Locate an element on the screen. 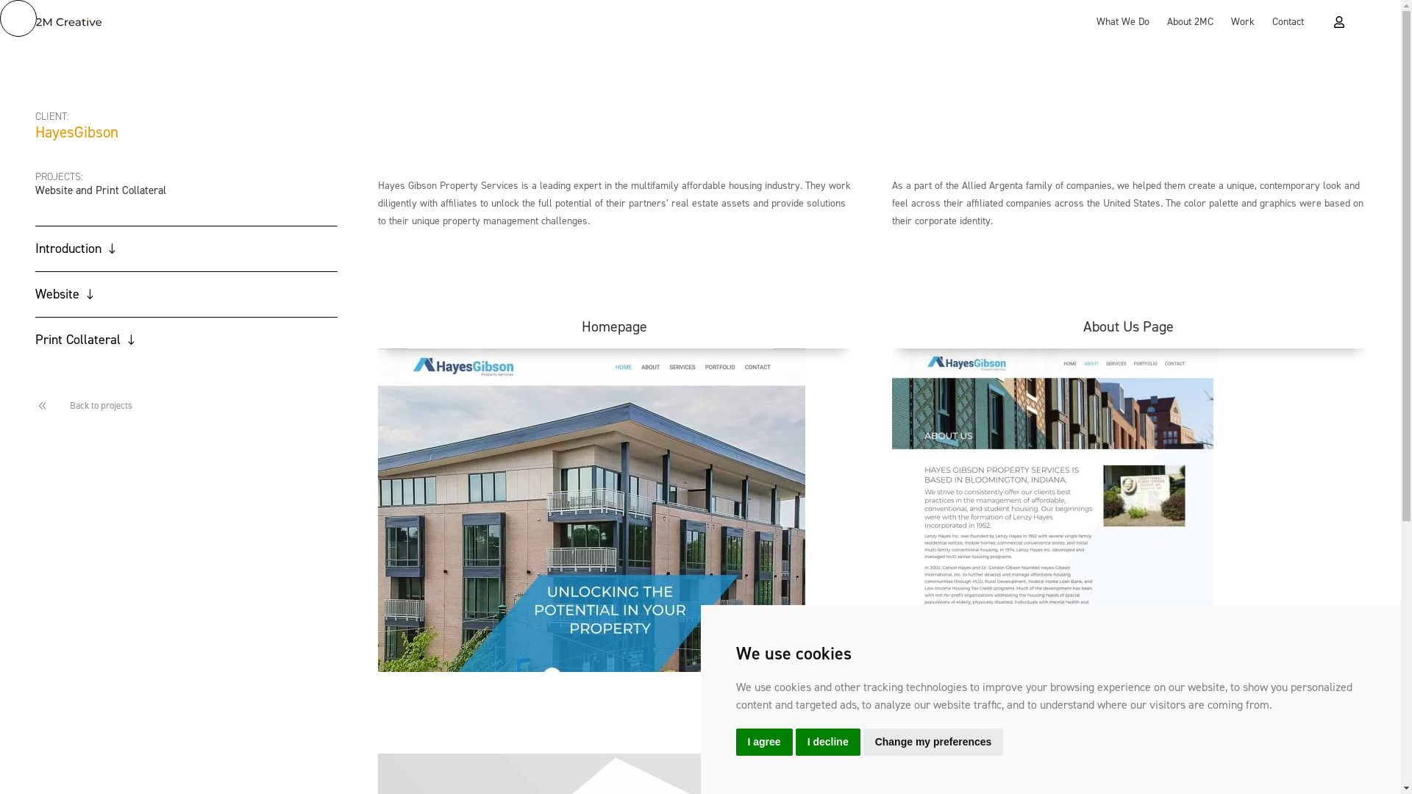  Work is located at coordinates (1243, 22).